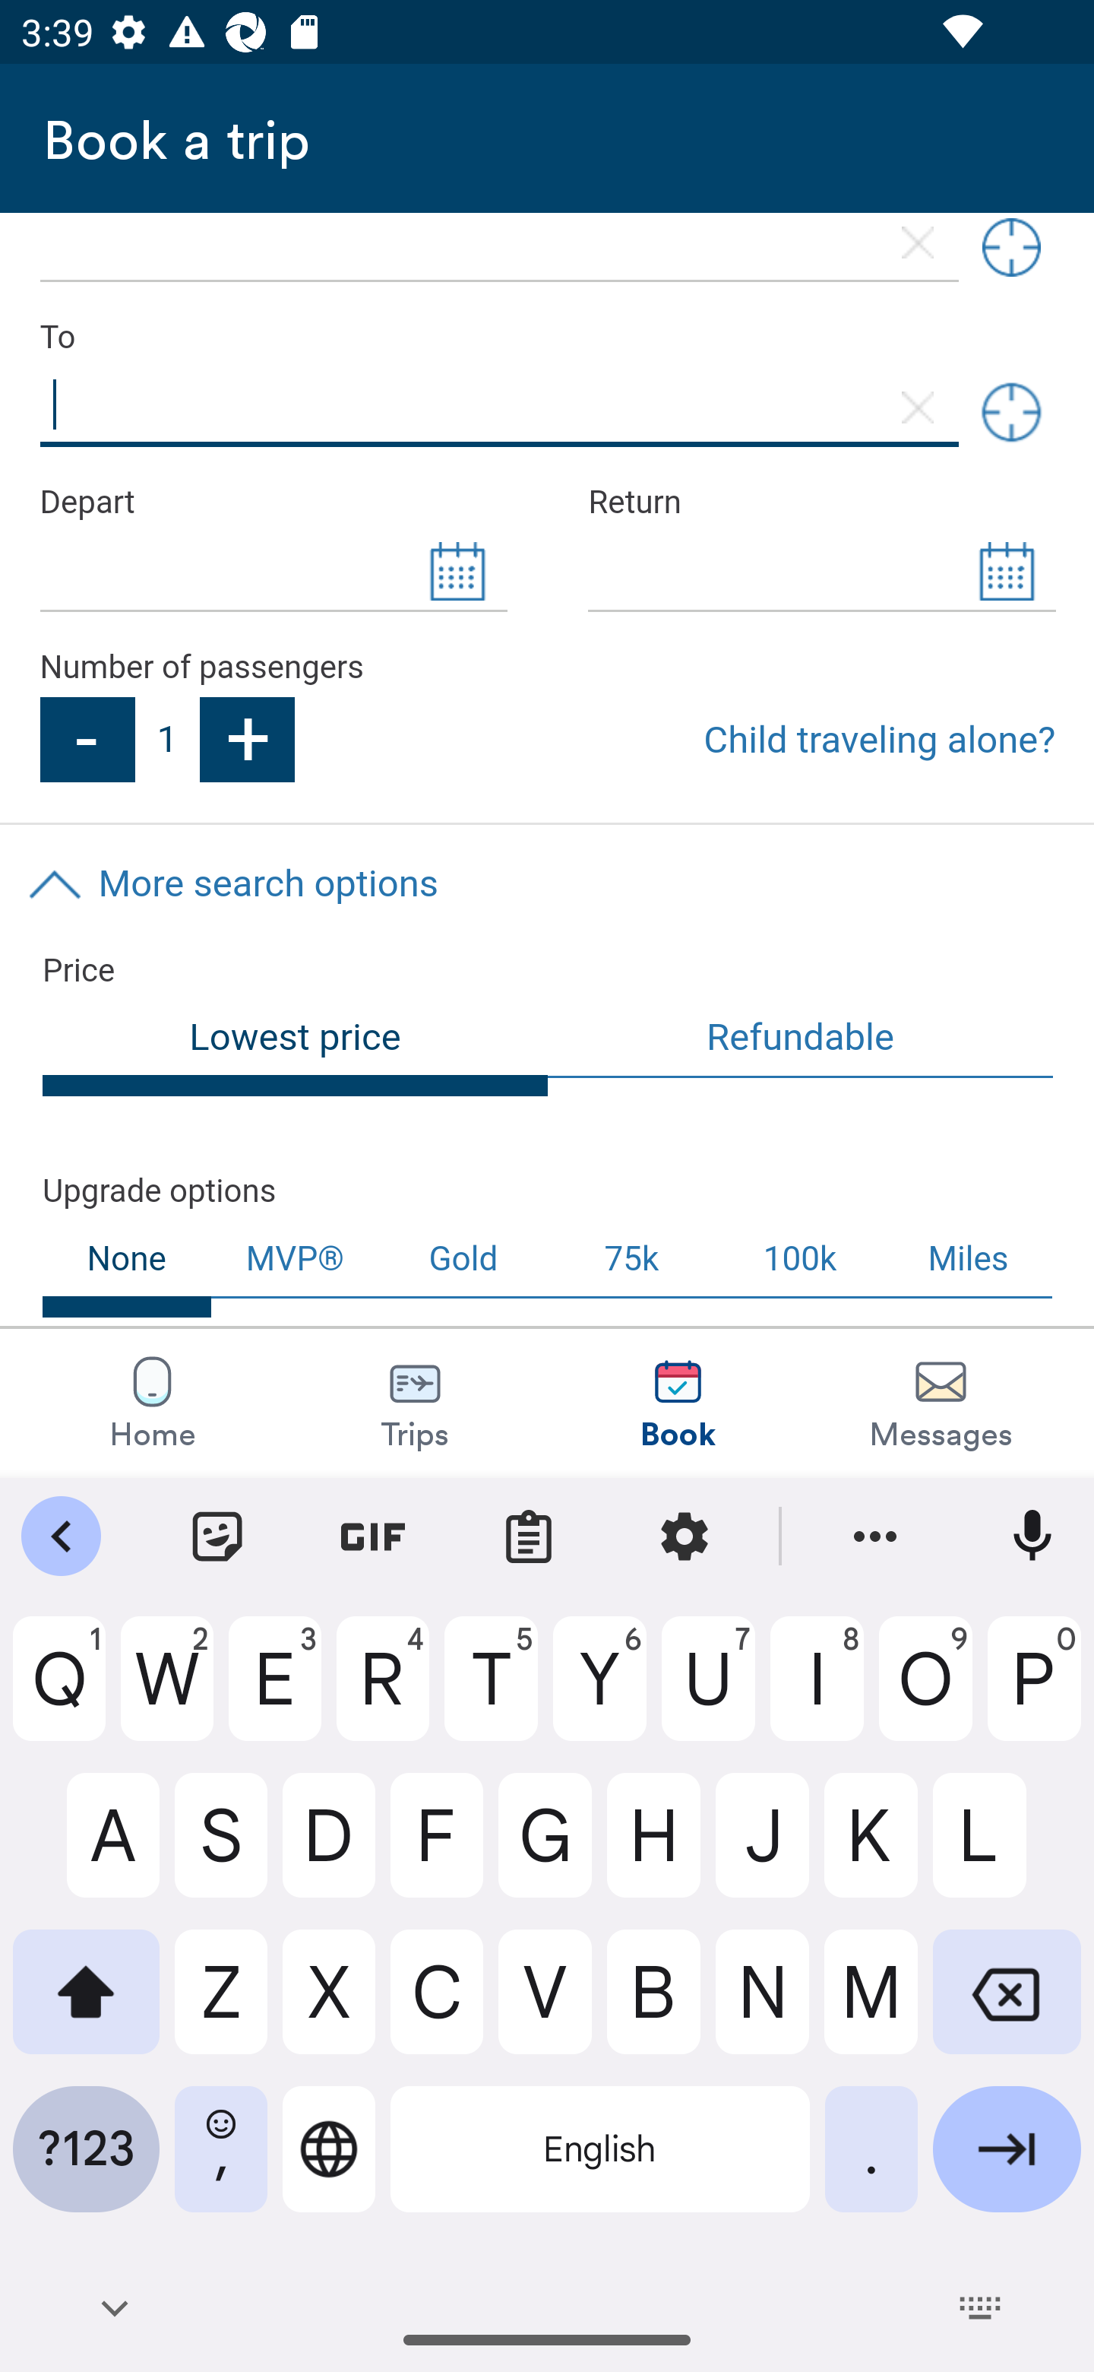 Image resolution: width=1094 pixels, height=2372 pixels. I want to click on Gold, so click(463, 1259).